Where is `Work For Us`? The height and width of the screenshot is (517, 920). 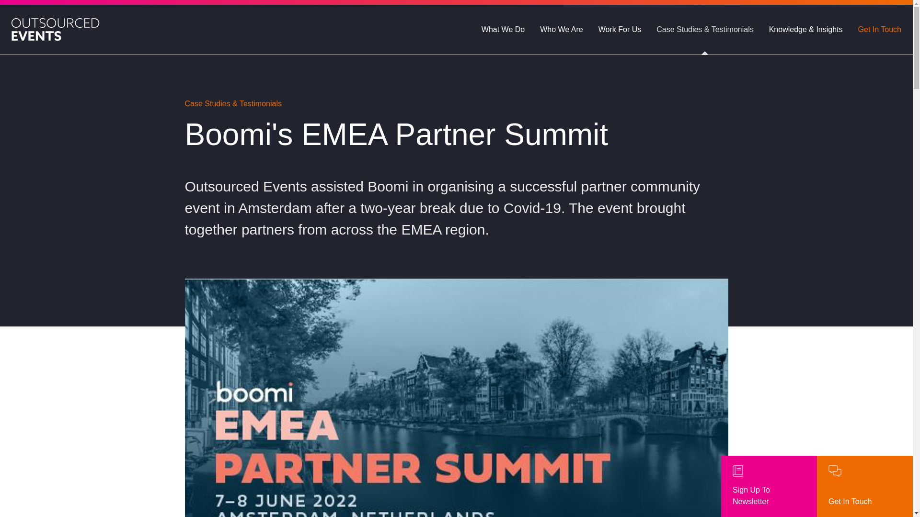 Work For Us is located at coordinates (227, 292).